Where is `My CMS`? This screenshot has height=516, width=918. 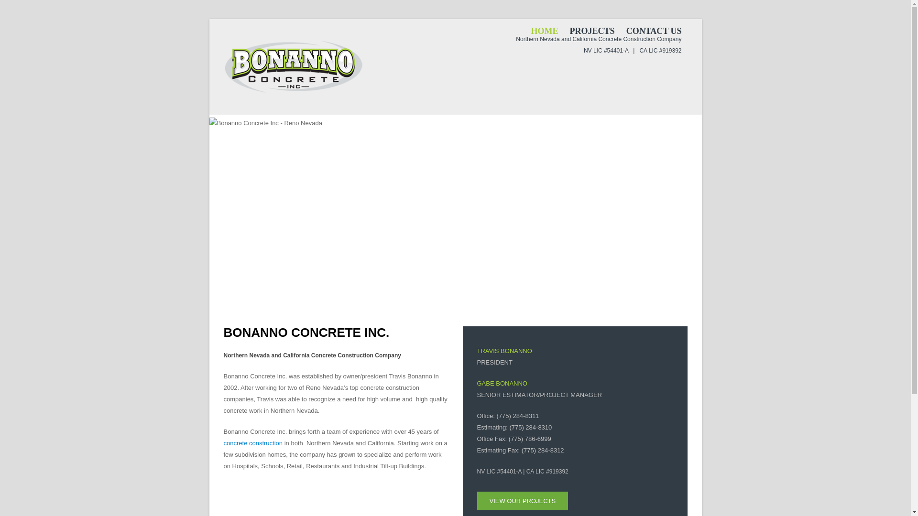
My CMS is located at coordinates (295, 67).